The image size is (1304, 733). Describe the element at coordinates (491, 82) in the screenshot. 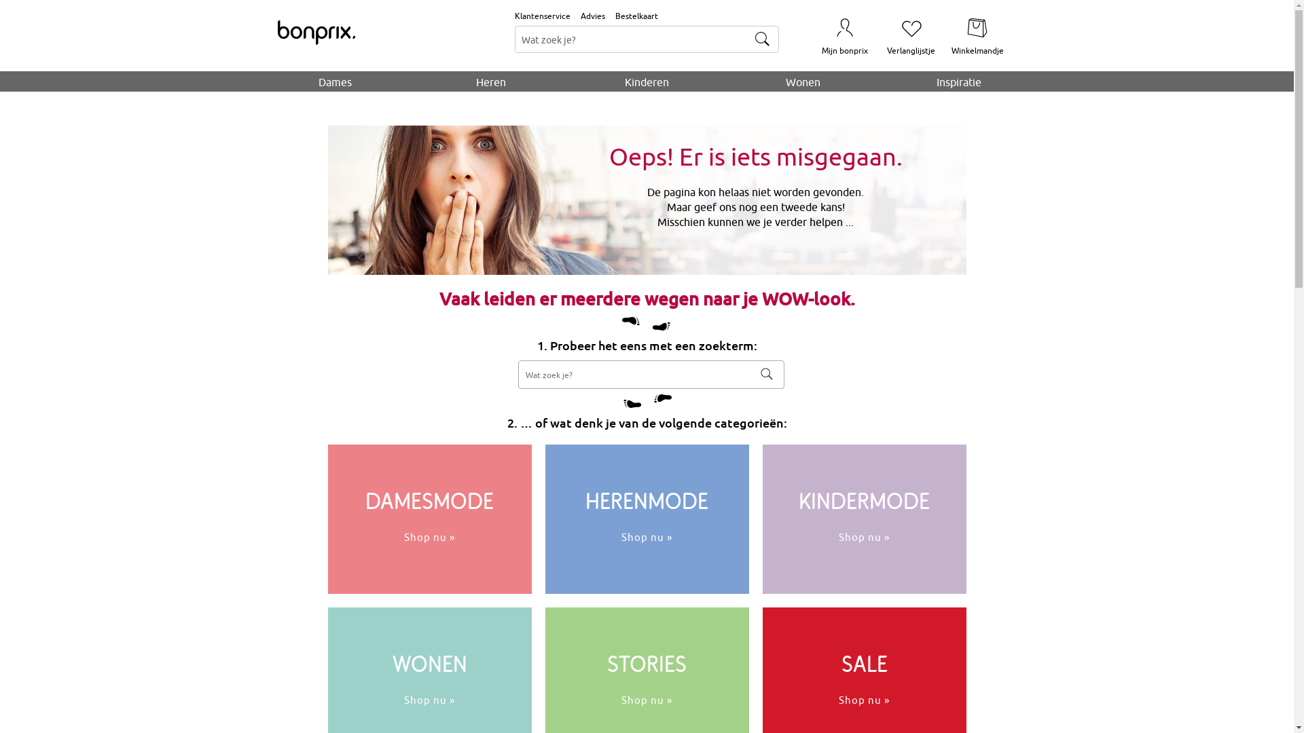

I see `Heren` at that location.